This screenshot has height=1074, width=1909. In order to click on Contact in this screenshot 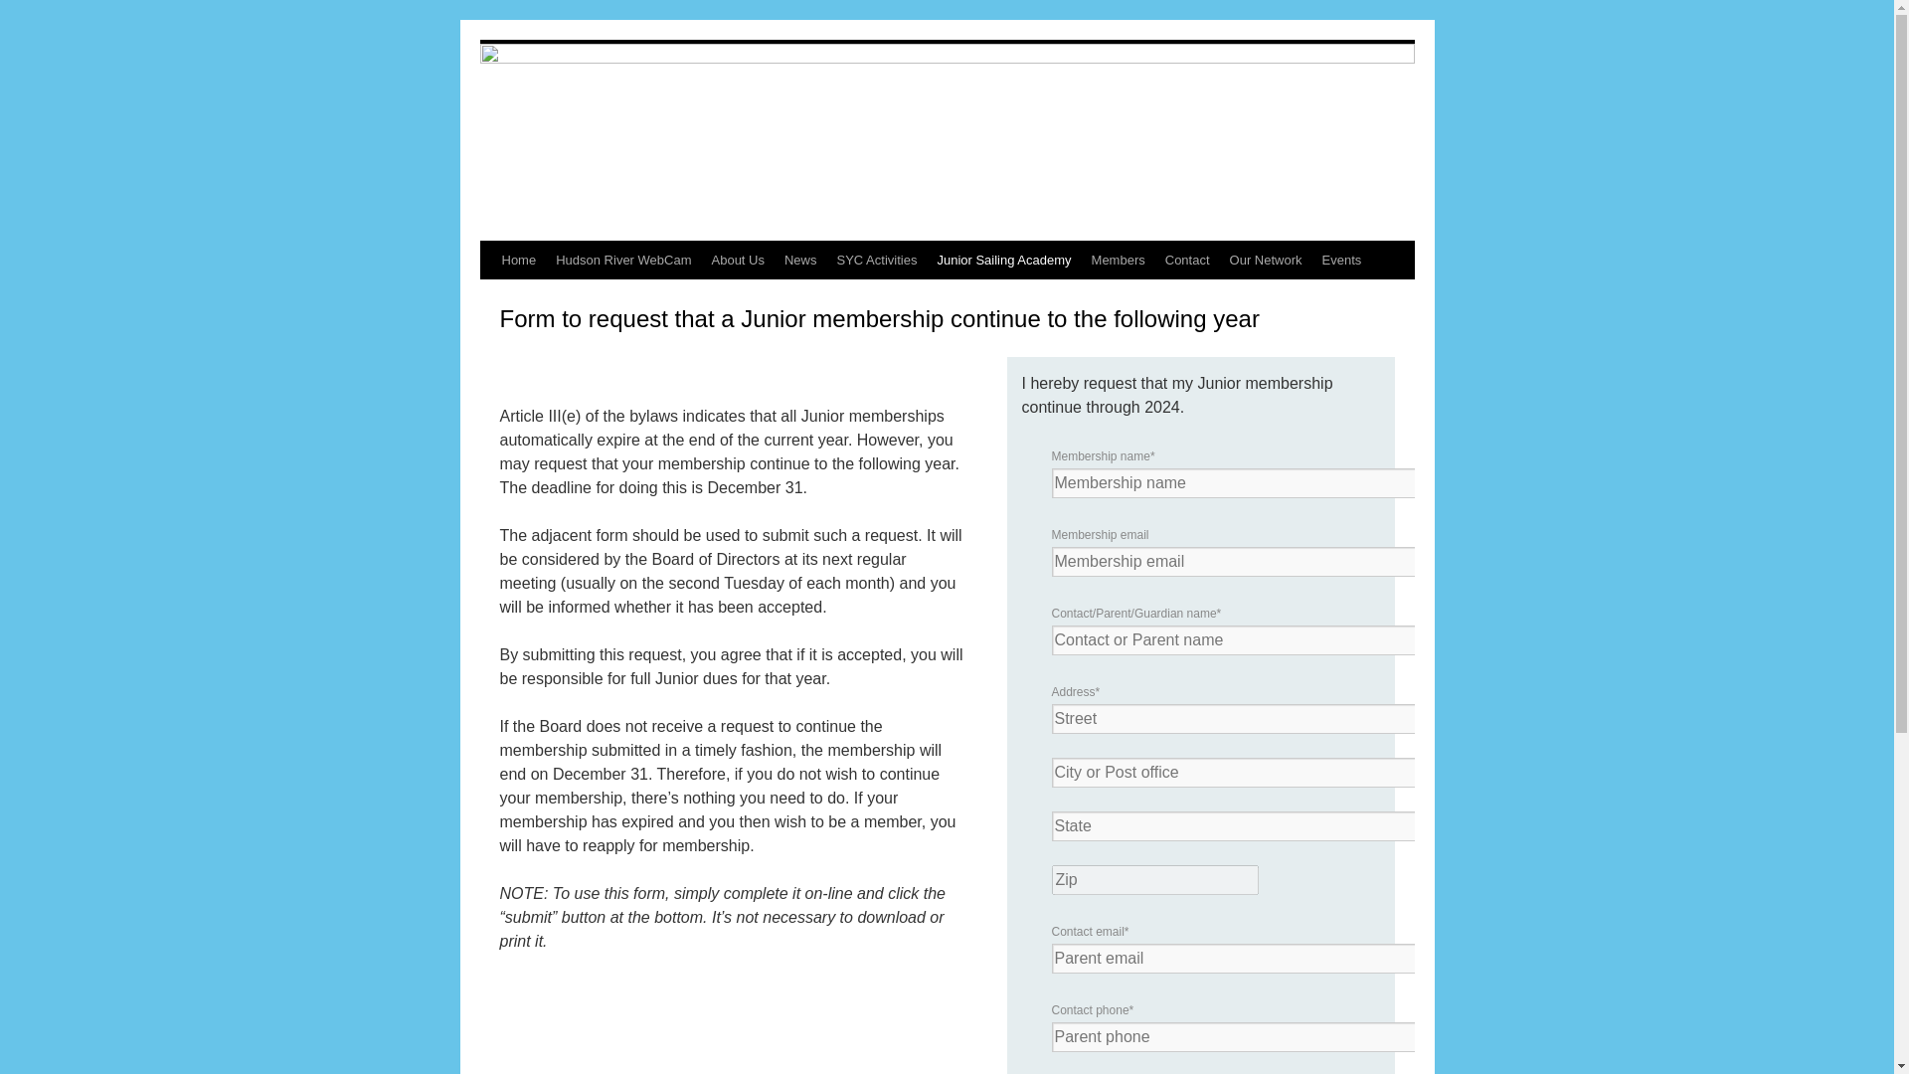, I will do `click(1187, 261)`.